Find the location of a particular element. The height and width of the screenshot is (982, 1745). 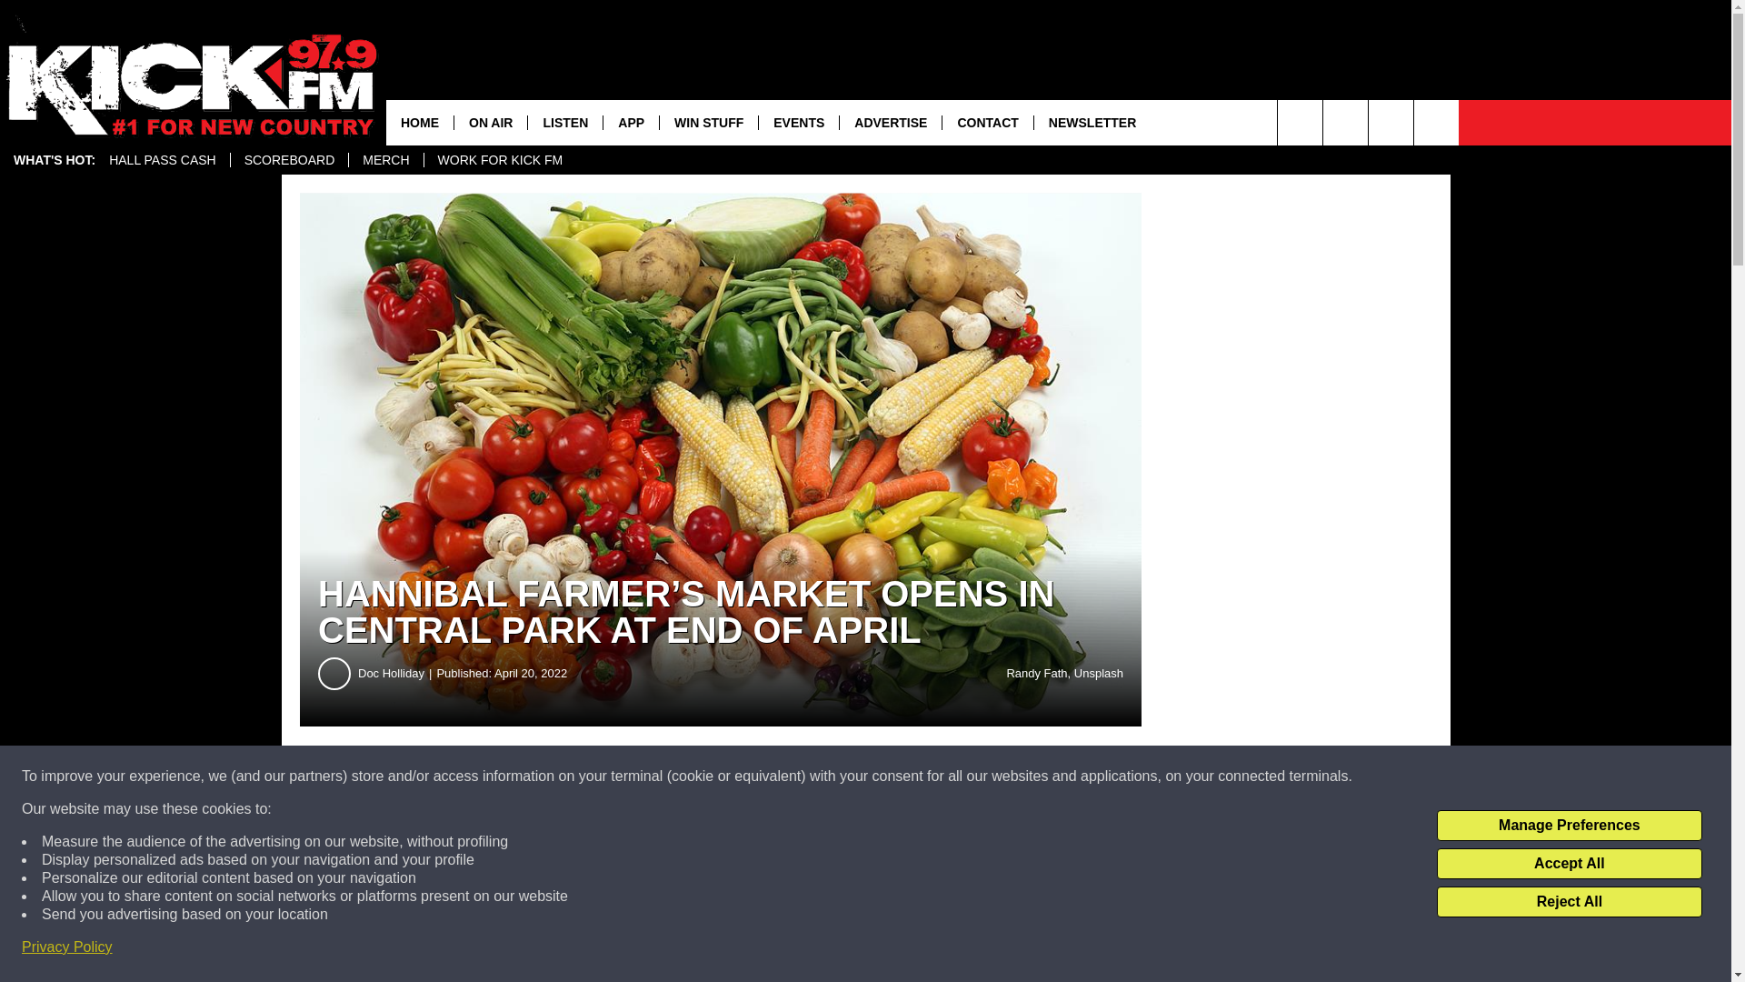

MERCH is located at coordinates (384, 160).